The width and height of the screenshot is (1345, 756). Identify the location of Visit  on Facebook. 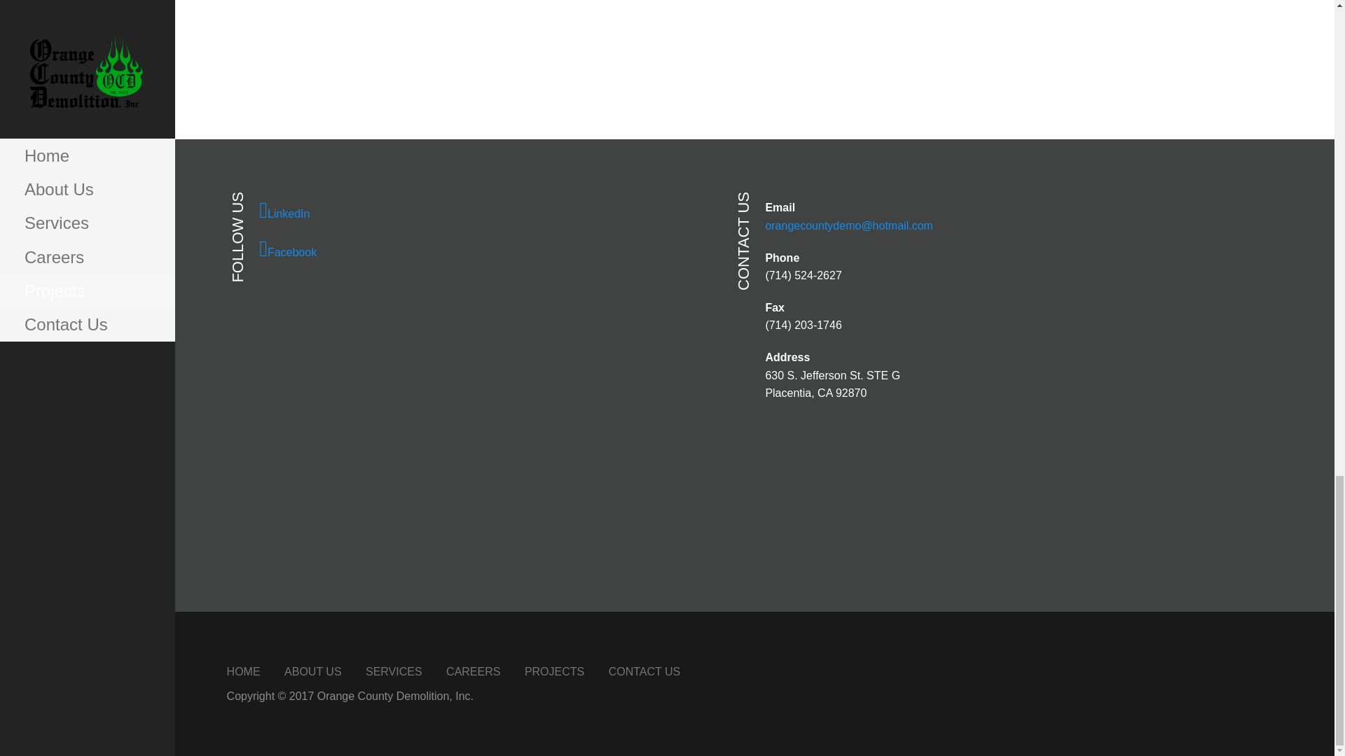
(481, 249).